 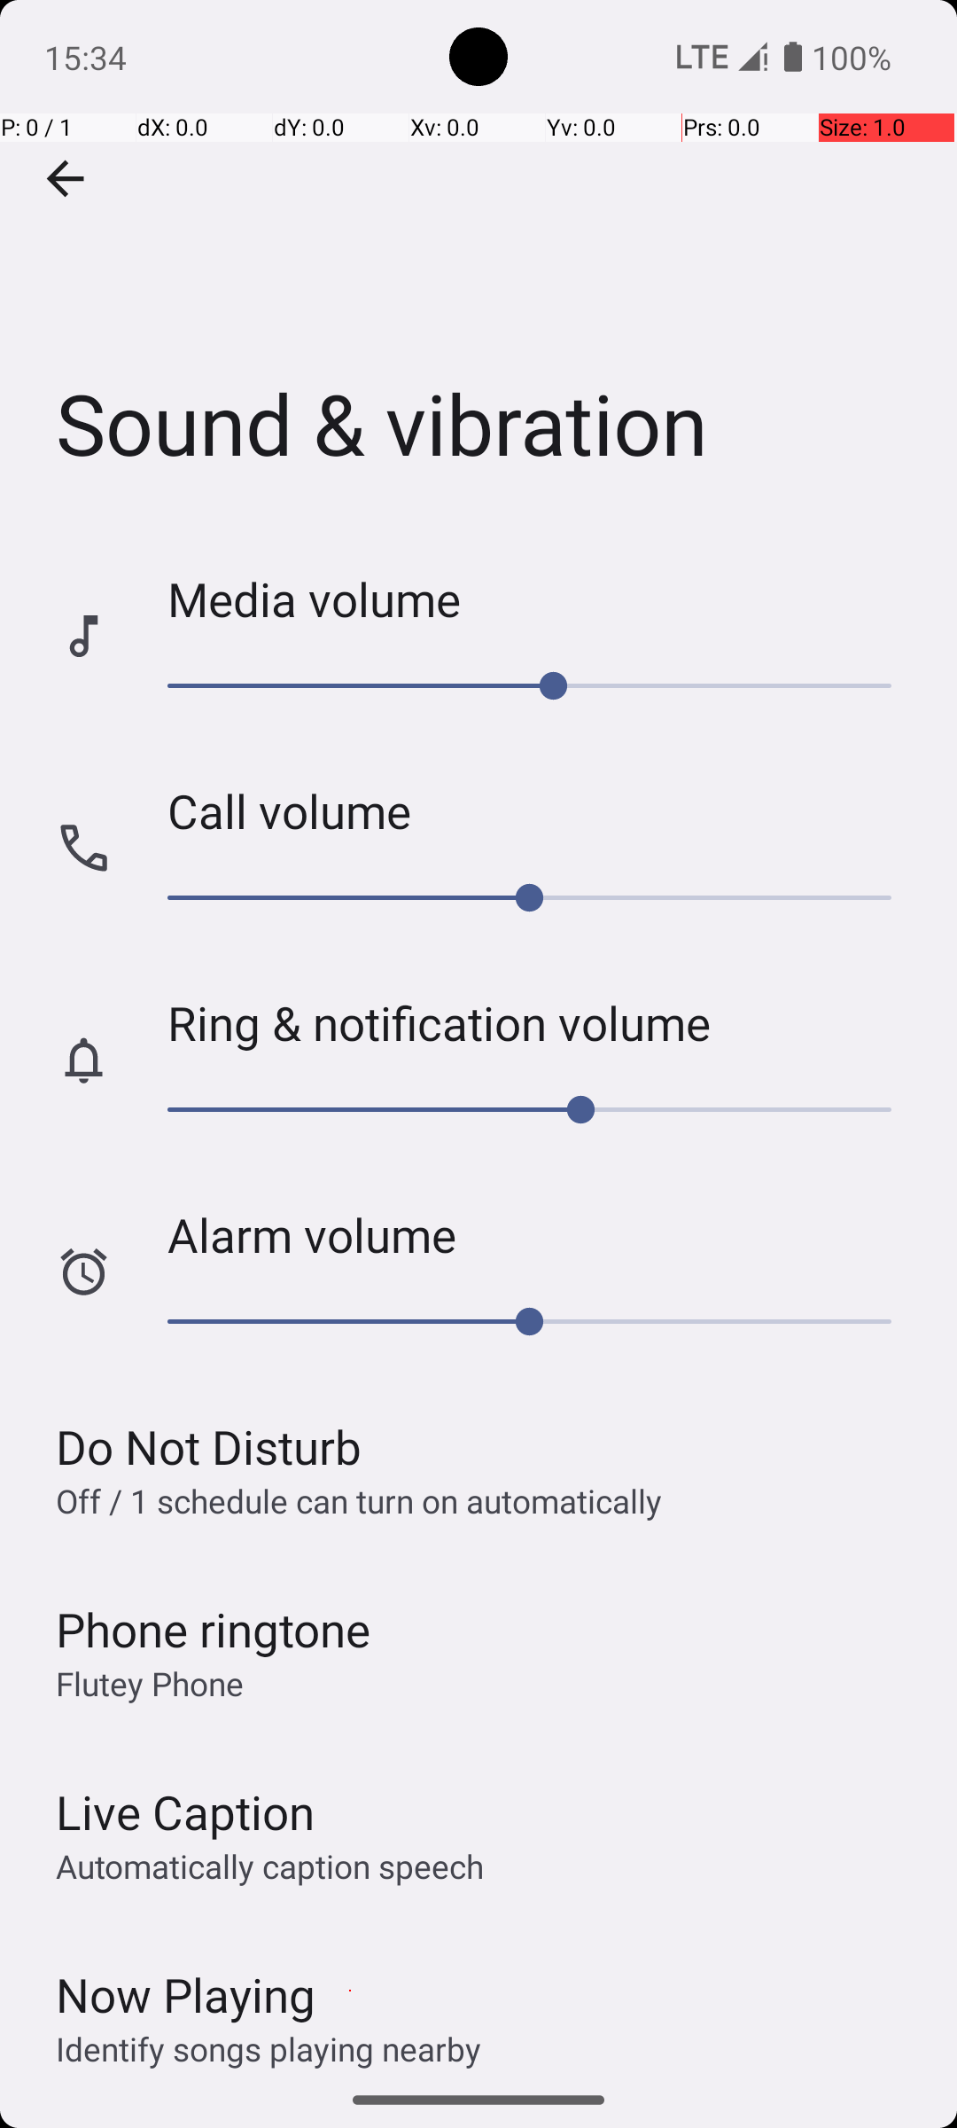 What do you see at coordinates (359, 1500) in the screenshot?
I see `Off / 1 schedule can turn on automatically` at bounding box center [359, 1500].